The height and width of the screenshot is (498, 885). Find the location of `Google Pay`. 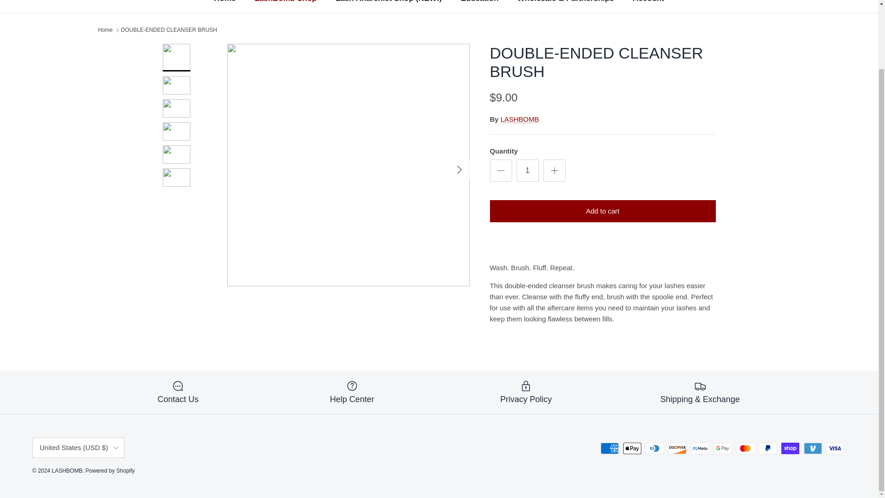

Google Pay is located at coordinates (722, 448).